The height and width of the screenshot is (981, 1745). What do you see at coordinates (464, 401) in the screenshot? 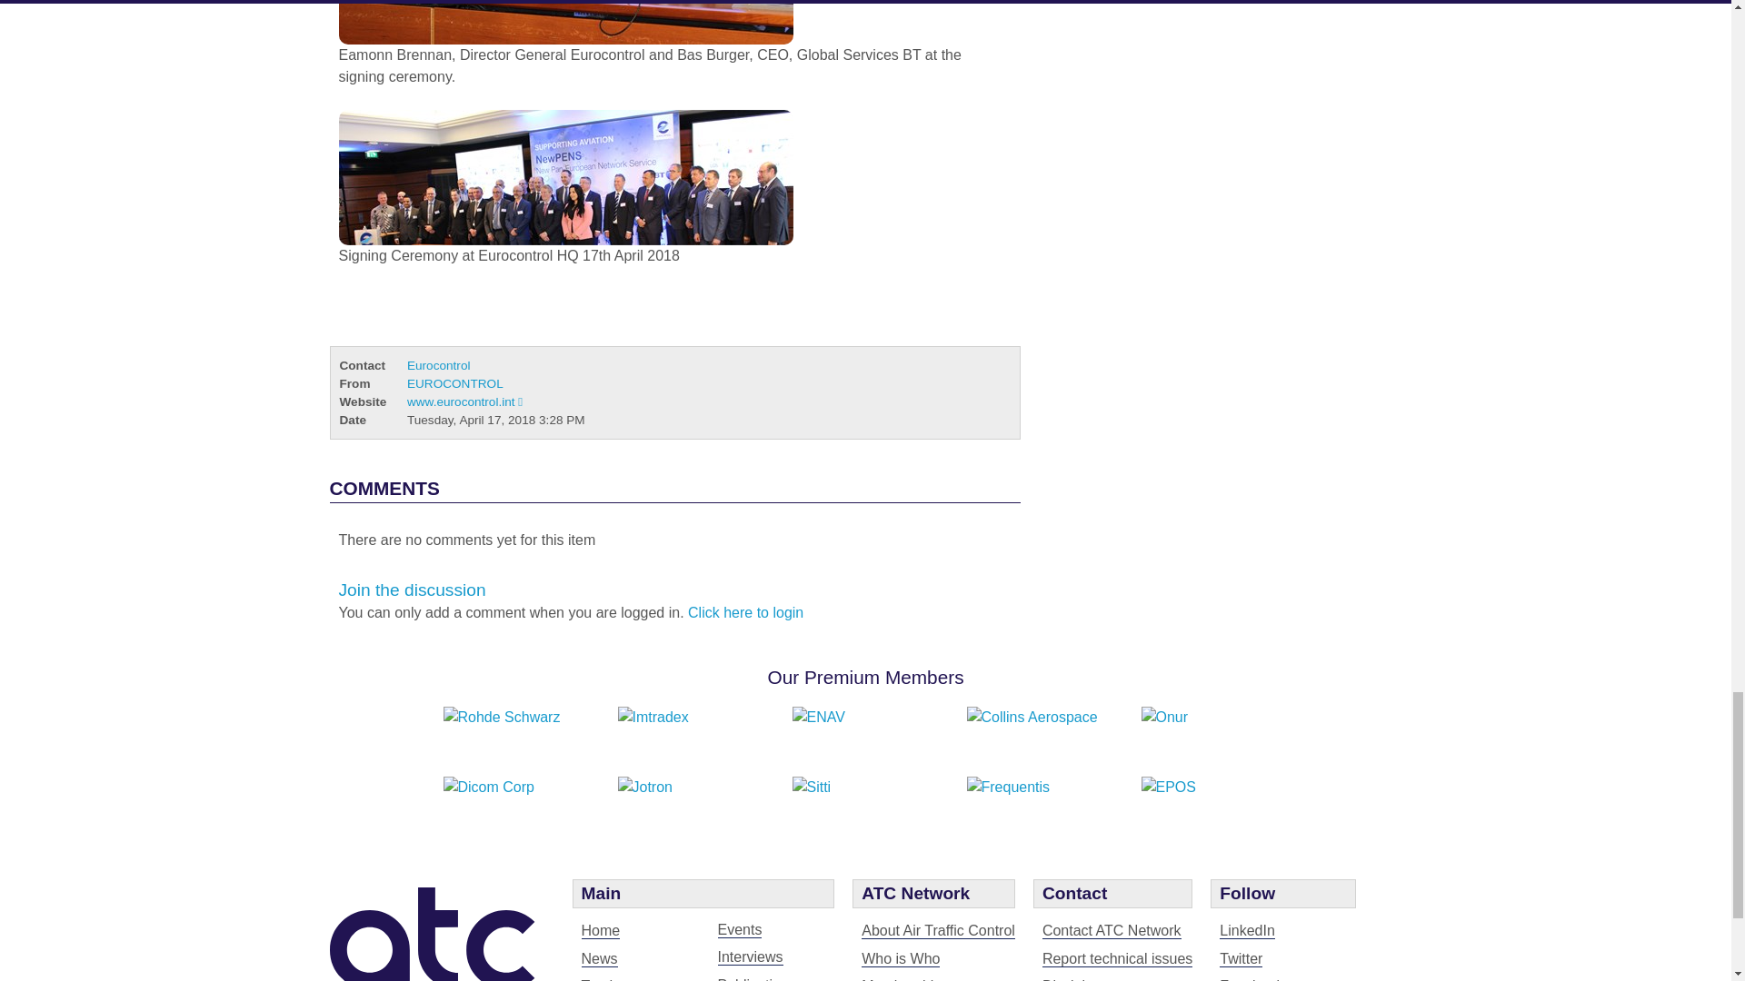
I see `www.eurocontrol.int` at bounding box center [464, 401].